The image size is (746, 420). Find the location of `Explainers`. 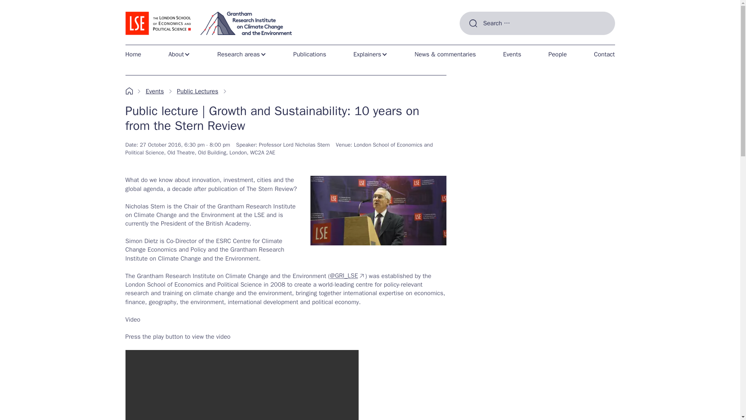

Explainers is located at coordinates (370, 54).